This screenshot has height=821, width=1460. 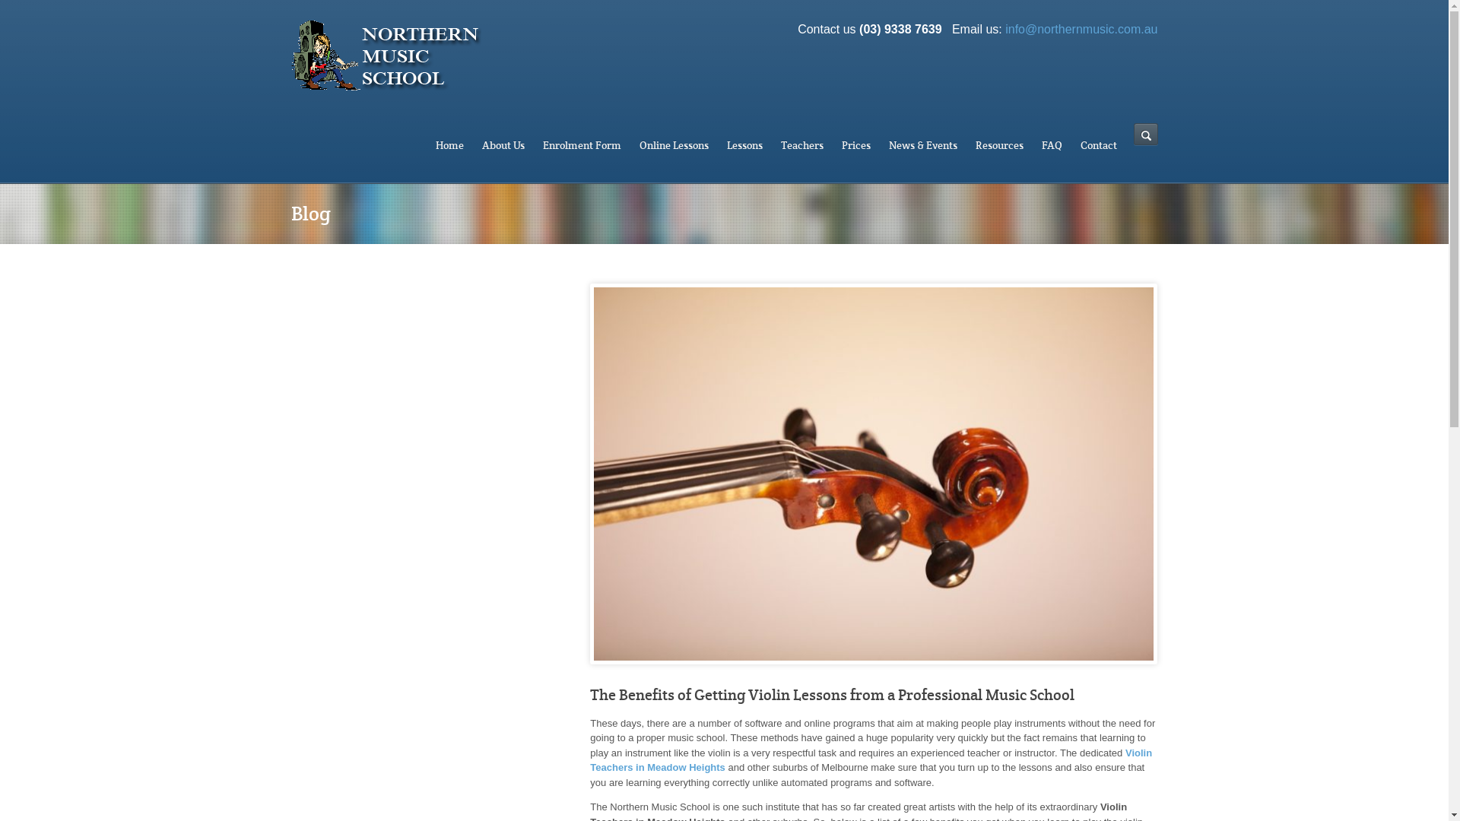 What do you see at coordinates (922, 146) in the screenshot?
I see `News & Events` at bounding box center [922, 146].